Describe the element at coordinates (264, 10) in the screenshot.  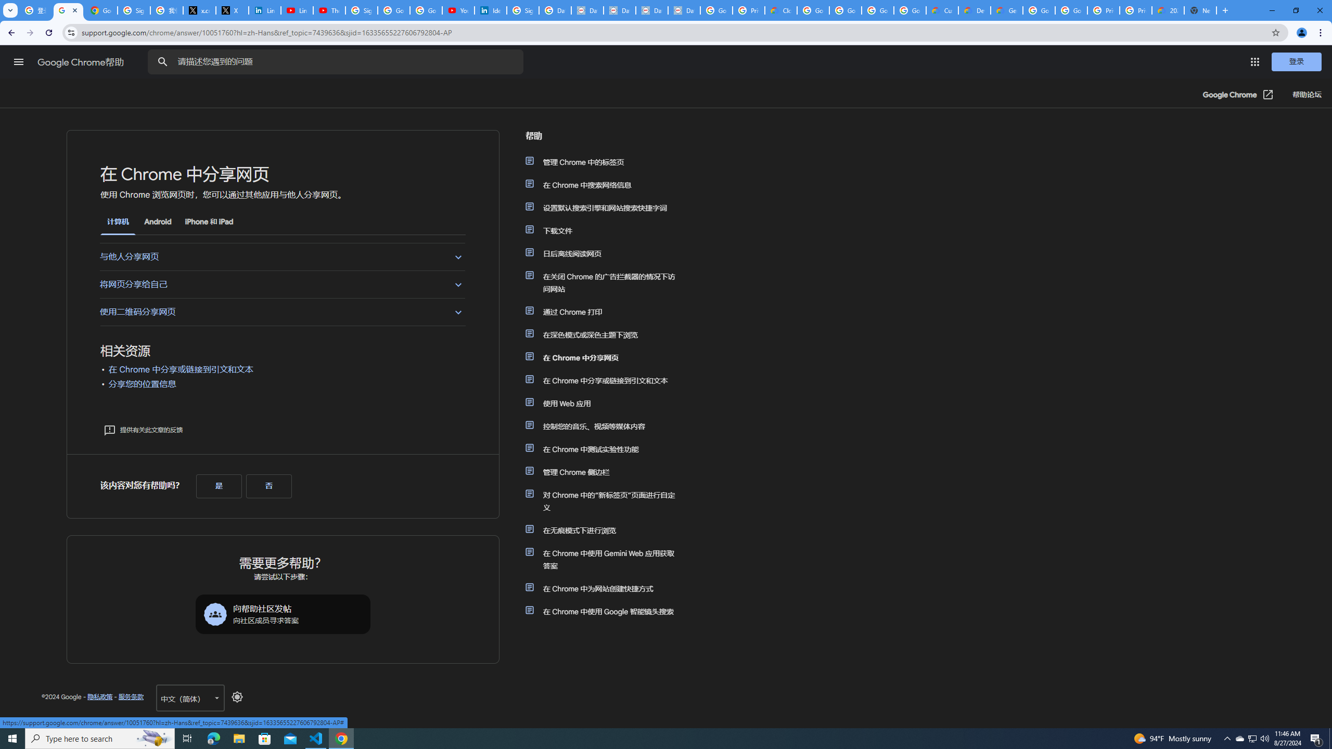
I see `LinkedIn Privacy Policy` at that location.